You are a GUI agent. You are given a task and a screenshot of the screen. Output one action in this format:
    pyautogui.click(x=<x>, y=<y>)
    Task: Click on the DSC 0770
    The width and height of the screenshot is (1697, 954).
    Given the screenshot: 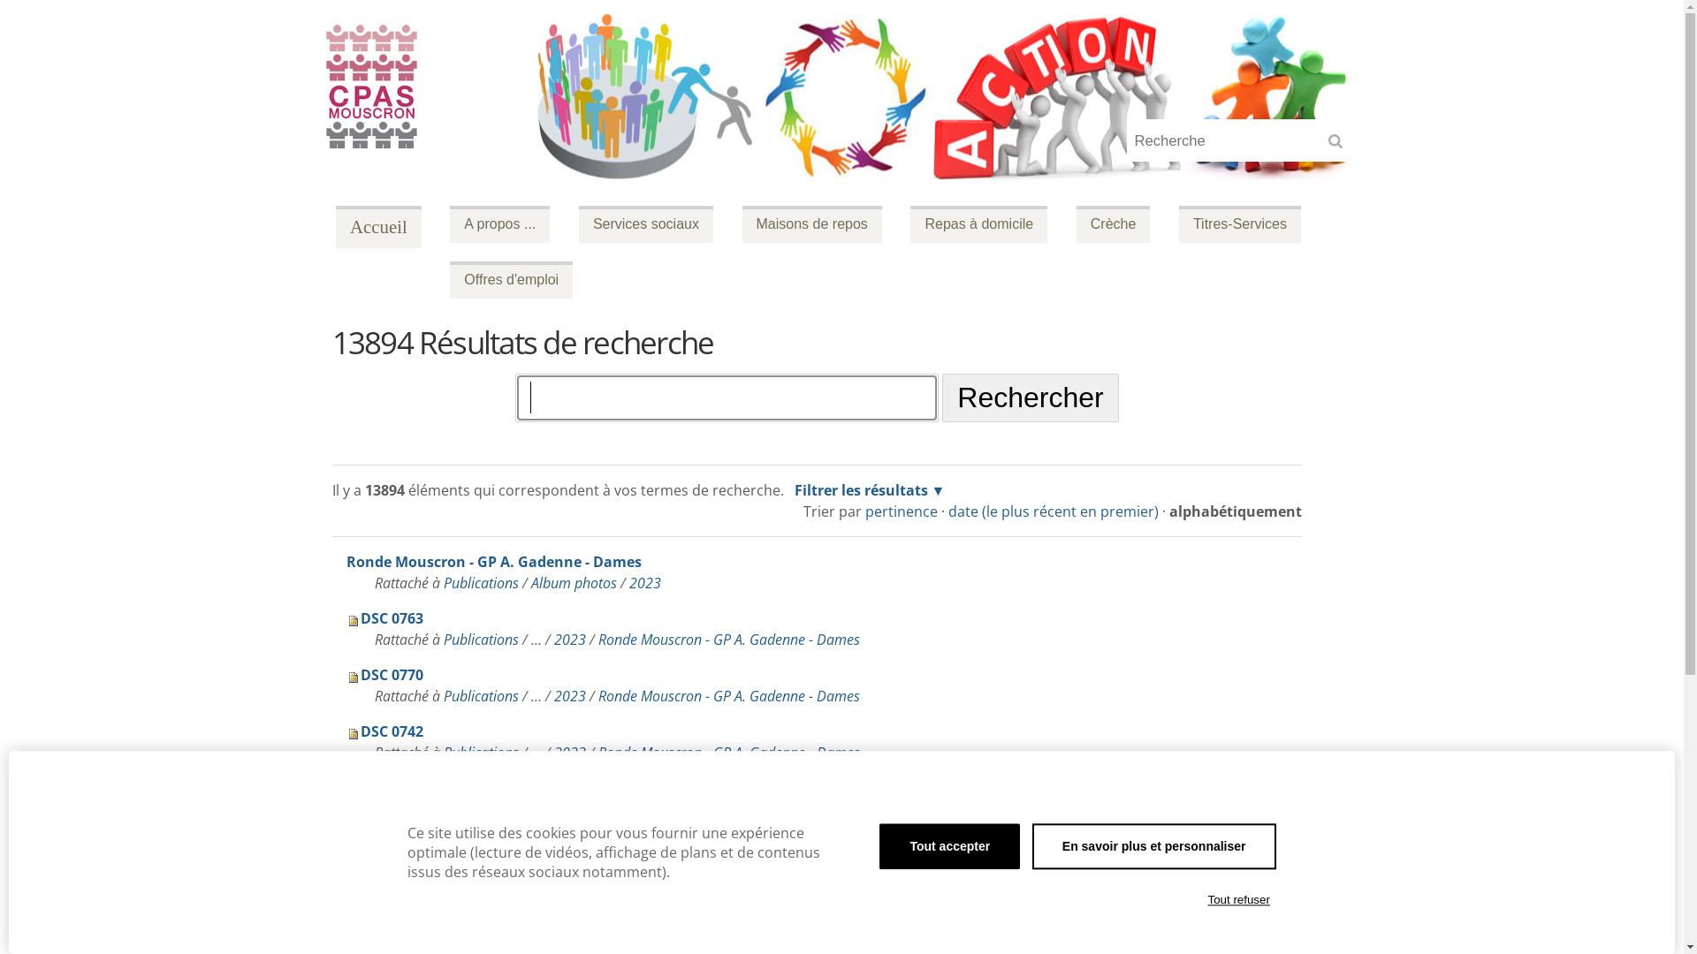 What is the action you would take?
    pyautogui.click(x=385, y=675)
    